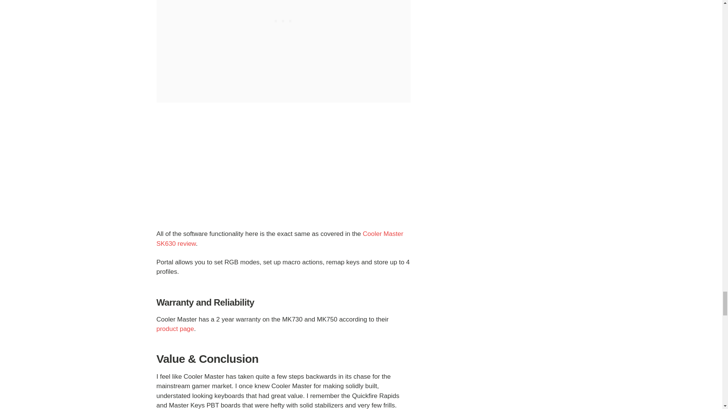  Describe the element at coordinates (175, 329) in the screenshot. I see `product page` at that location.